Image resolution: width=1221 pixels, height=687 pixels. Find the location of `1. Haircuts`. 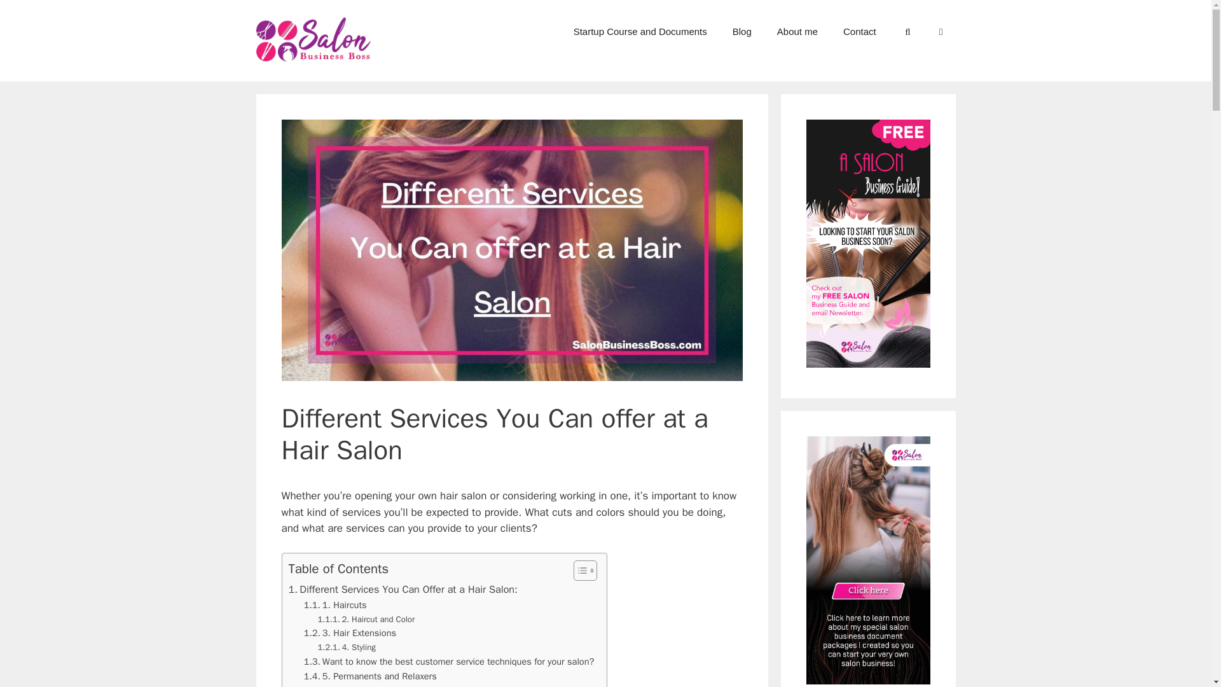

1. Haircuts is located at coordinates (336, 605).